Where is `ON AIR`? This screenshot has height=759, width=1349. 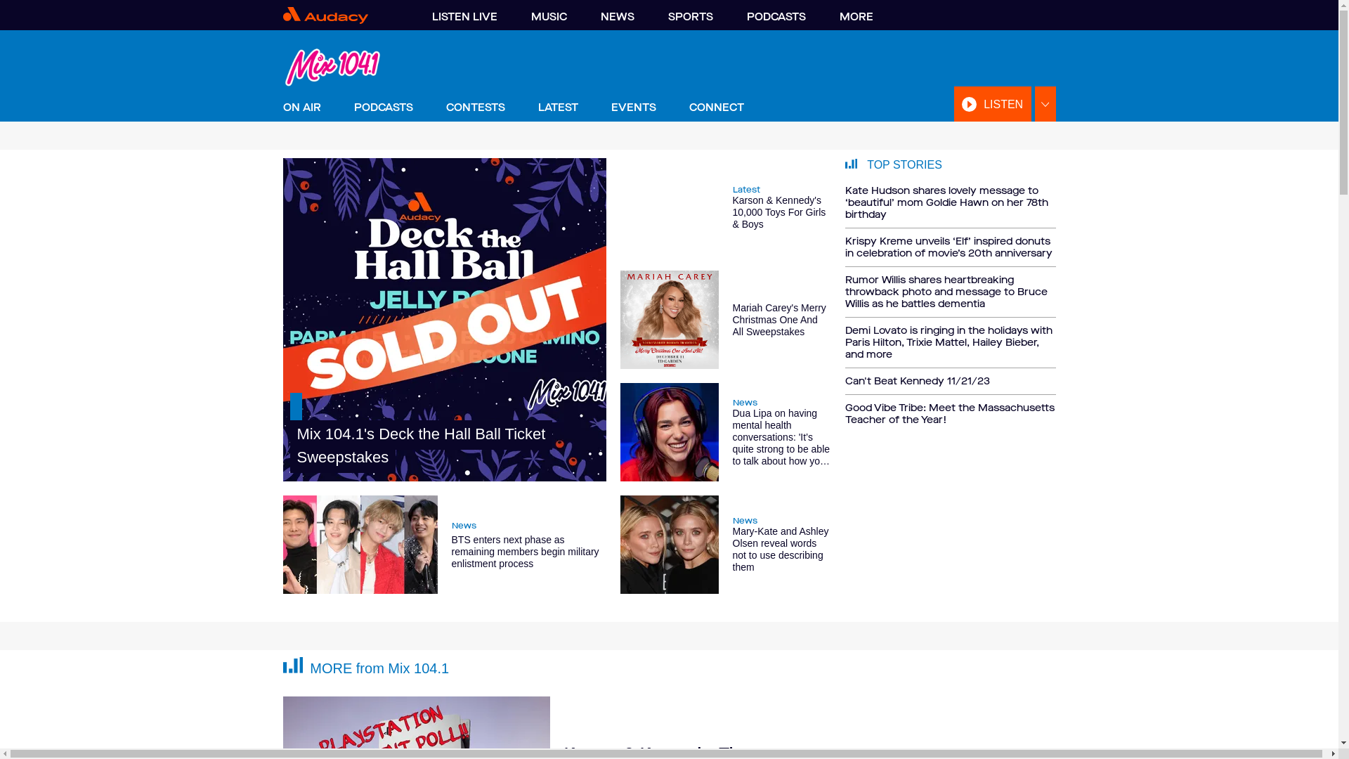 ON AIR is located at coordinates (301, 108).